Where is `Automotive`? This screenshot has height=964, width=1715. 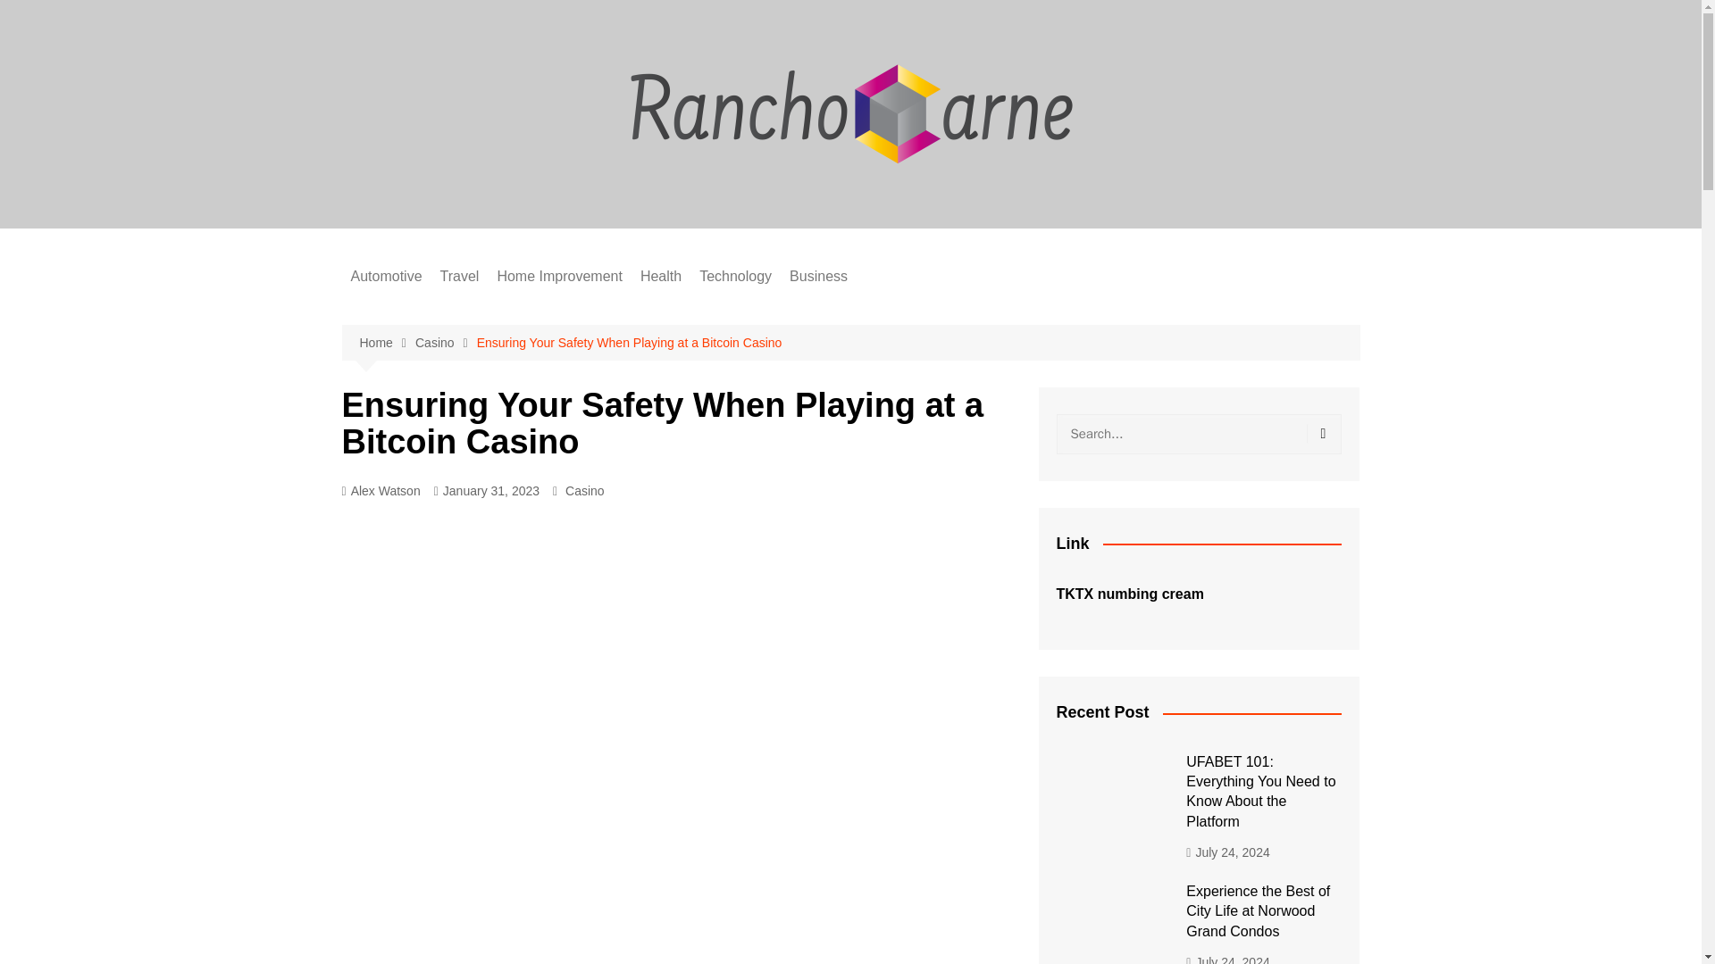 Automotive is located at coordinates (386, 277).